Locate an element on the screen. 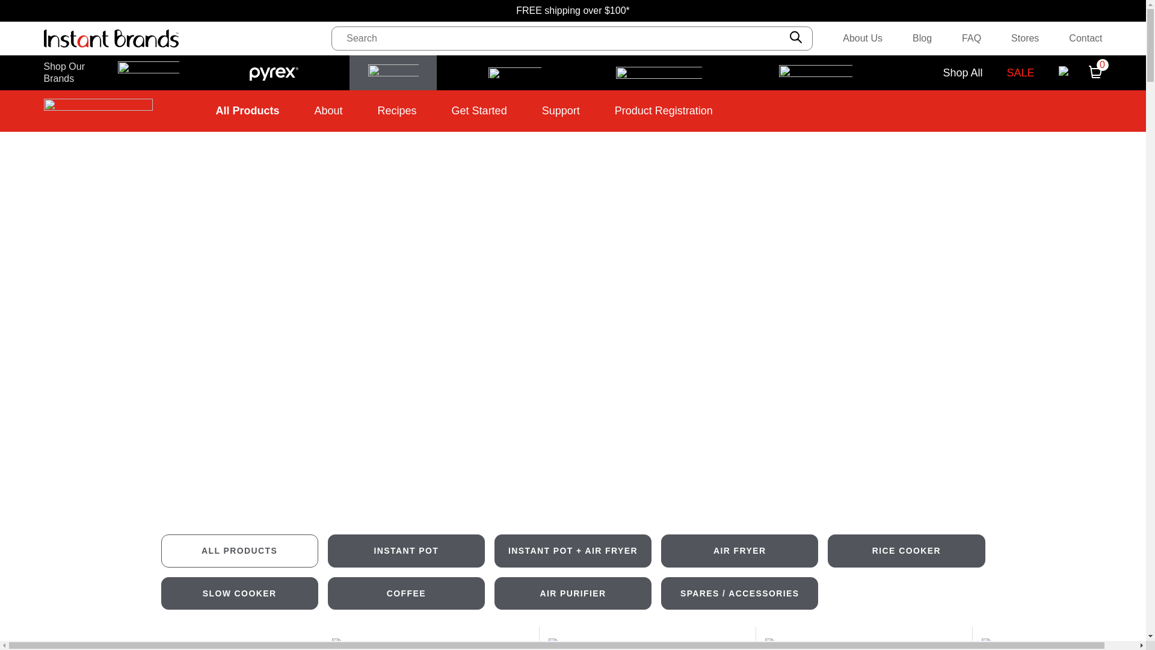 Image resolution: width=1155 pixels, height=650 pixels. About Us is located at coordinates (863, 38).